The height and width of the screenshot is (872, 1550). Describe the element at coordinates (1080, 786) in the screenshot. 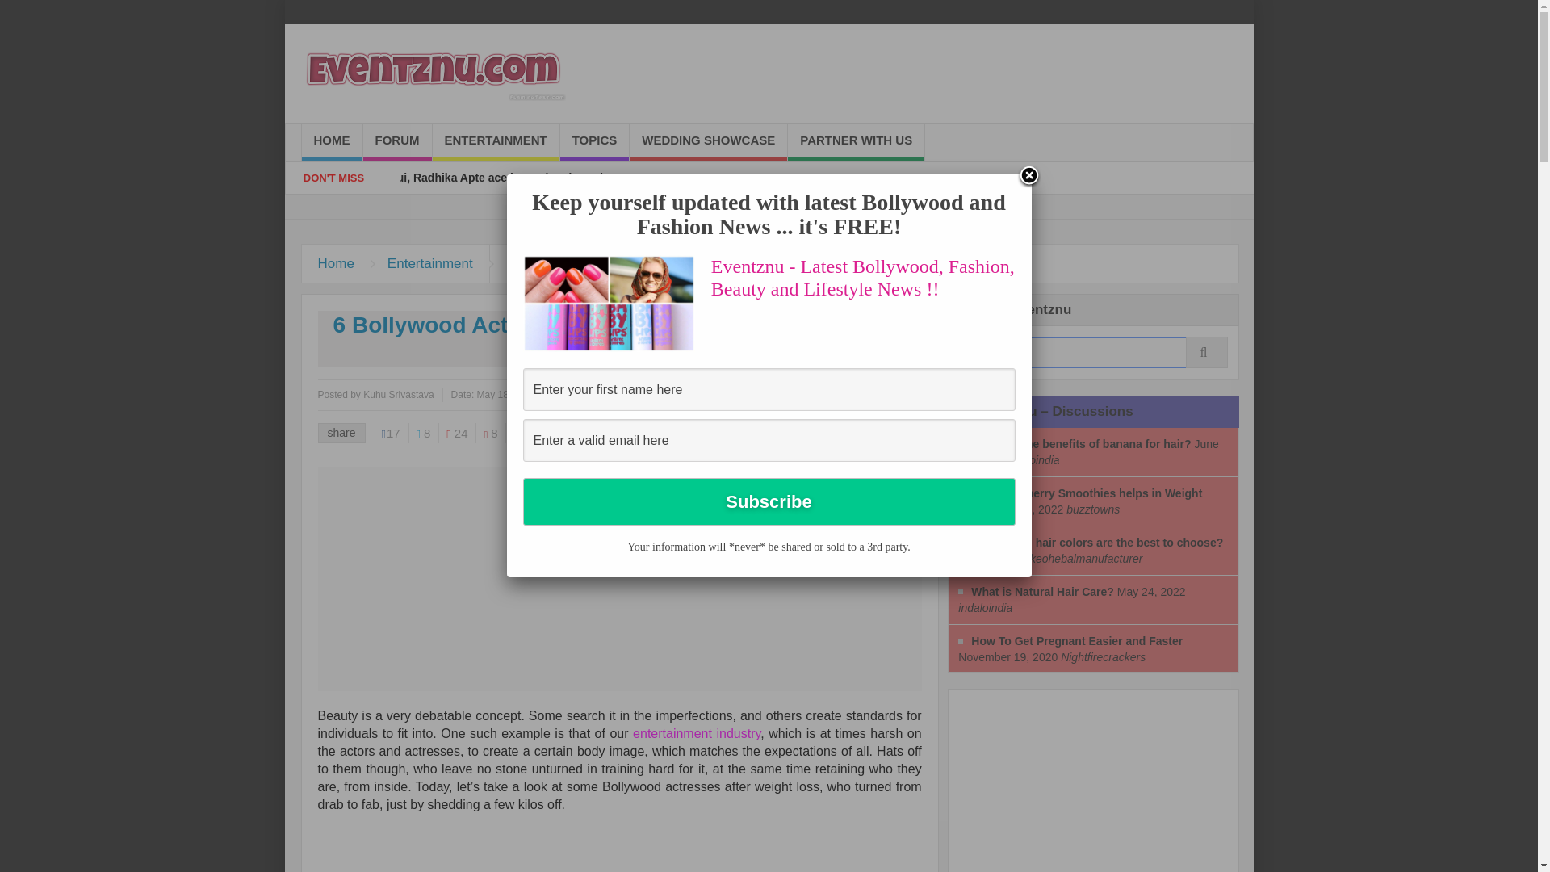

I see `Advertisement` at that location.